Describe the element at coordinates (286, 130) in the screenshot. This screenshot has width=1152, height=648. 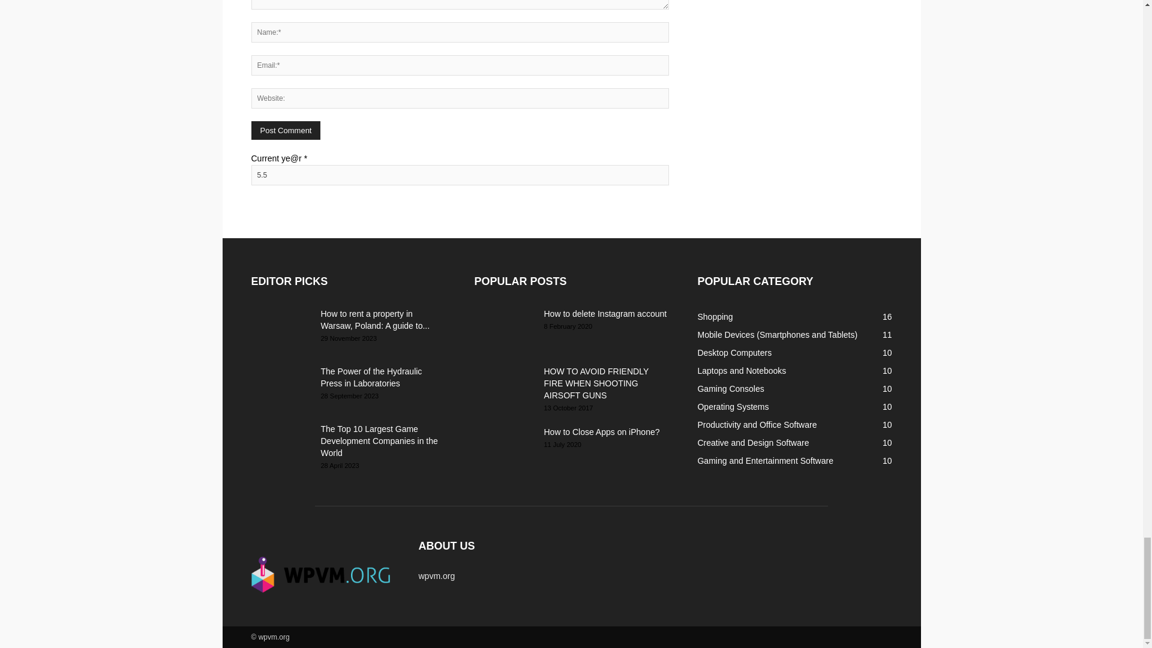
I see `Post Comment` at that location.